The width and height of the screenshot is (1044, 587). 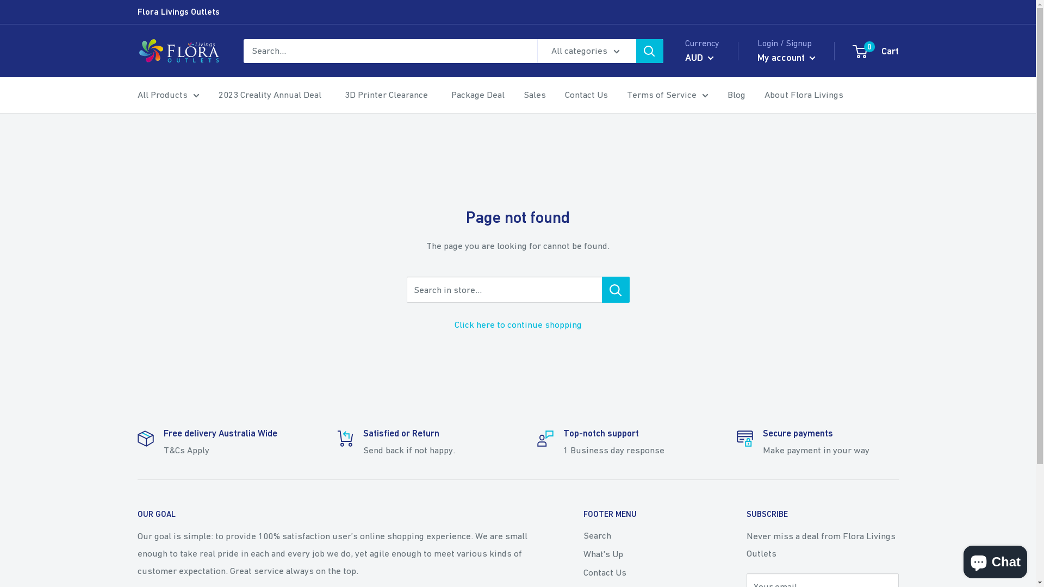 I want to click on All Products, so click(x=168, y=95).